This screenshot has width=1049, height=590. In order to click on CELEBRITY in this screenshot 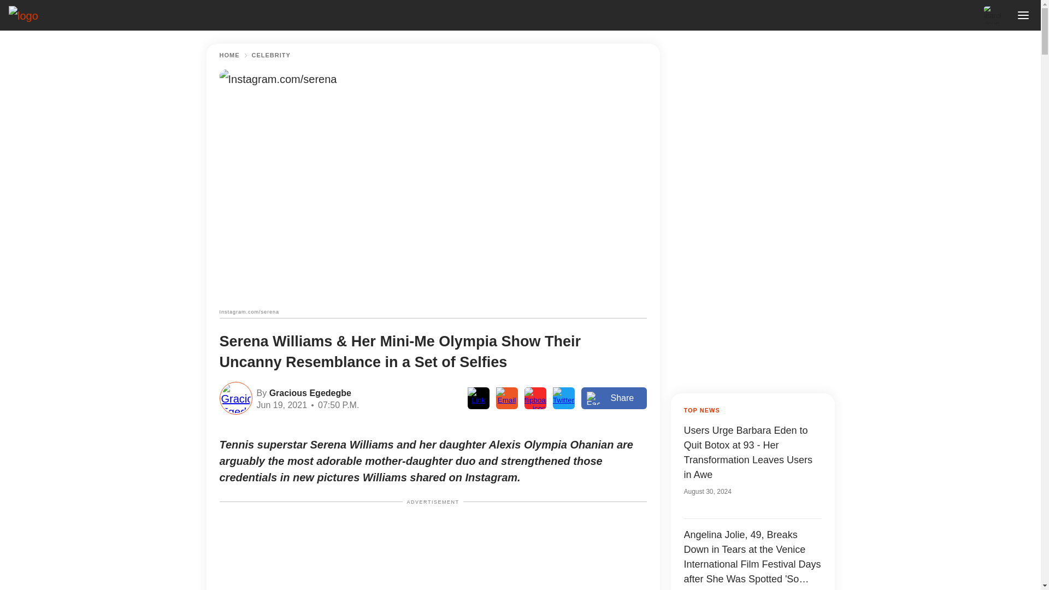, I will do `click(271, 55)`.